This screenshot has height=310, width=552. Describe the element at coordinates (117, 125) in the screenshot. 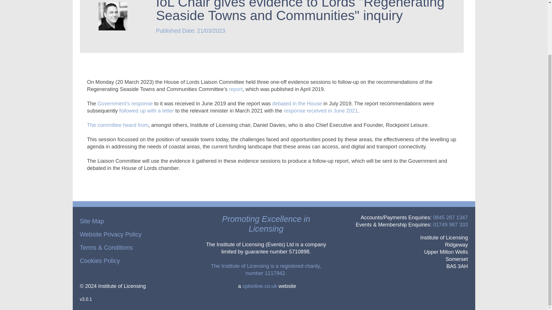

I see `The committee heard from` at that location.